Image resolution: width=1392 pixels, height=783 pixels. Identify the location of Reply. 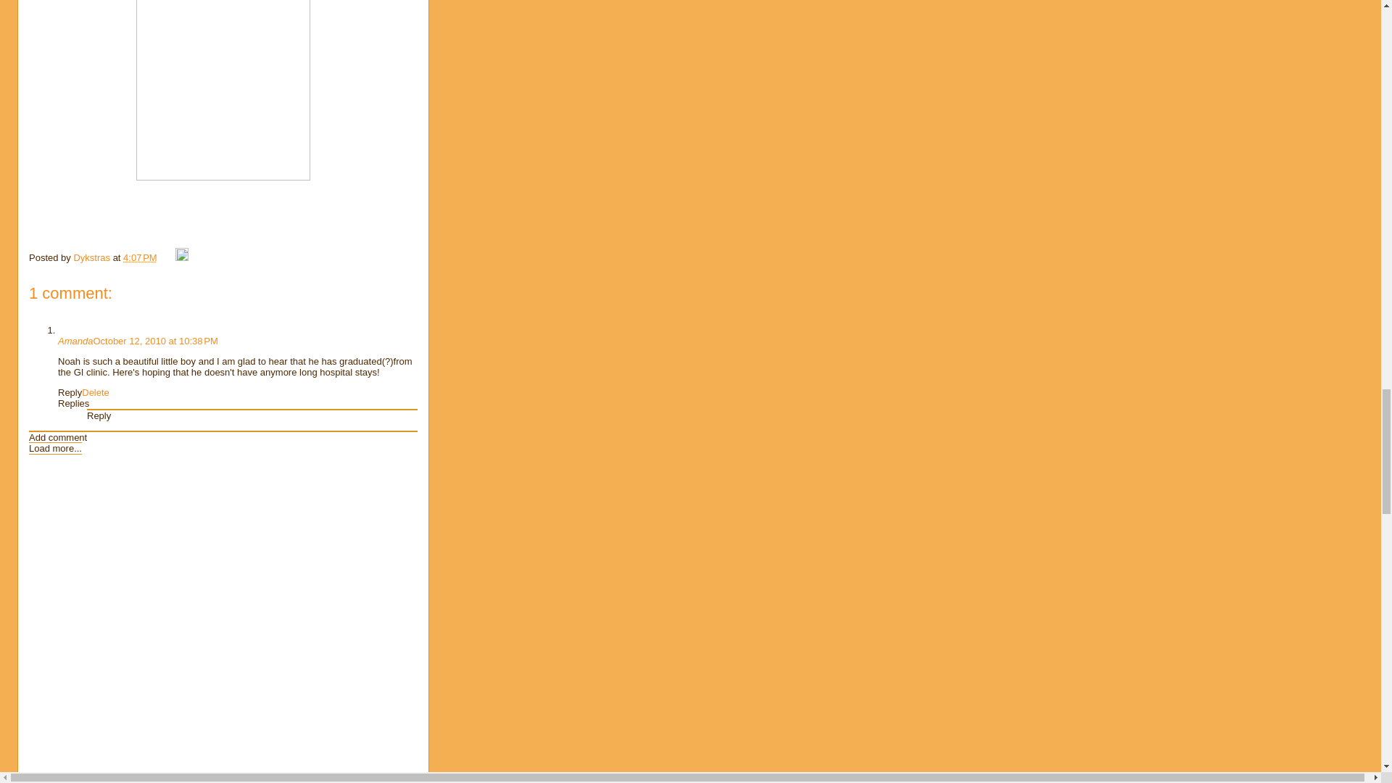
(99, 415).